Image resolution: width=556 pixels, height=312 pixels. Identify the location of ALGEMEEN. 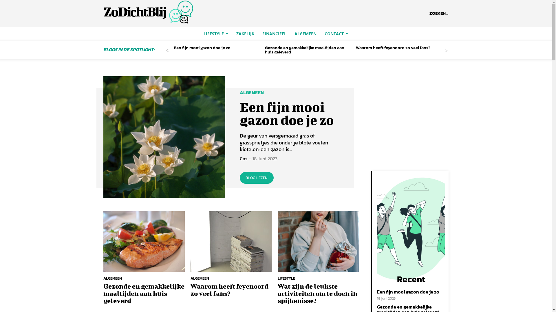
(252, 92).